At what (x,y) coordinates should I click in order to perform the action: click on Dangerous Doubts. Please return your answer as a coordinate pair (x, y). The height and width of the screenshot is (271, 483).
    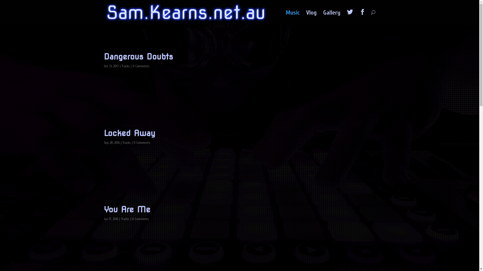
    Looking at the image, I should click on (138, 57).